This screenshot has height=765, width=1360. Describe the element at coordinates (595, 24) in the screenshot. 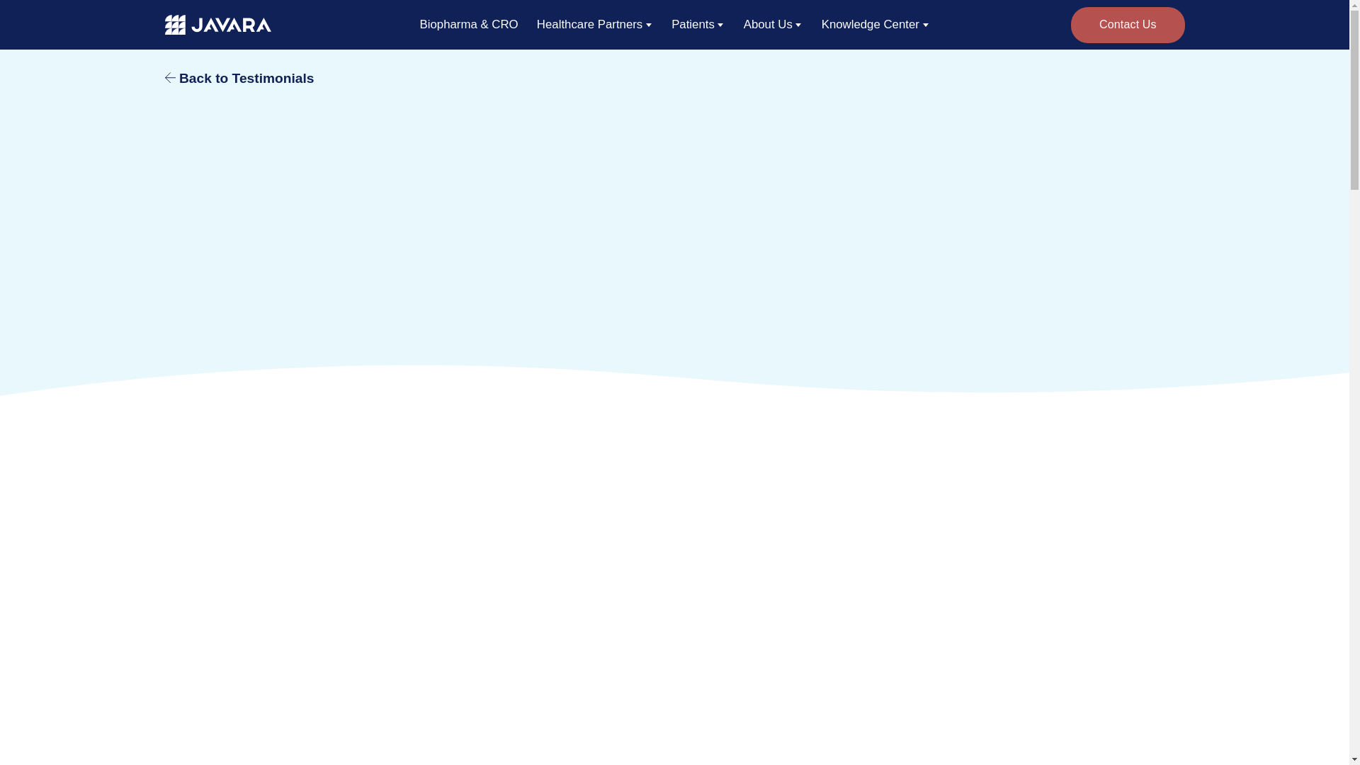

I see `Healthcare Partners` at that location.